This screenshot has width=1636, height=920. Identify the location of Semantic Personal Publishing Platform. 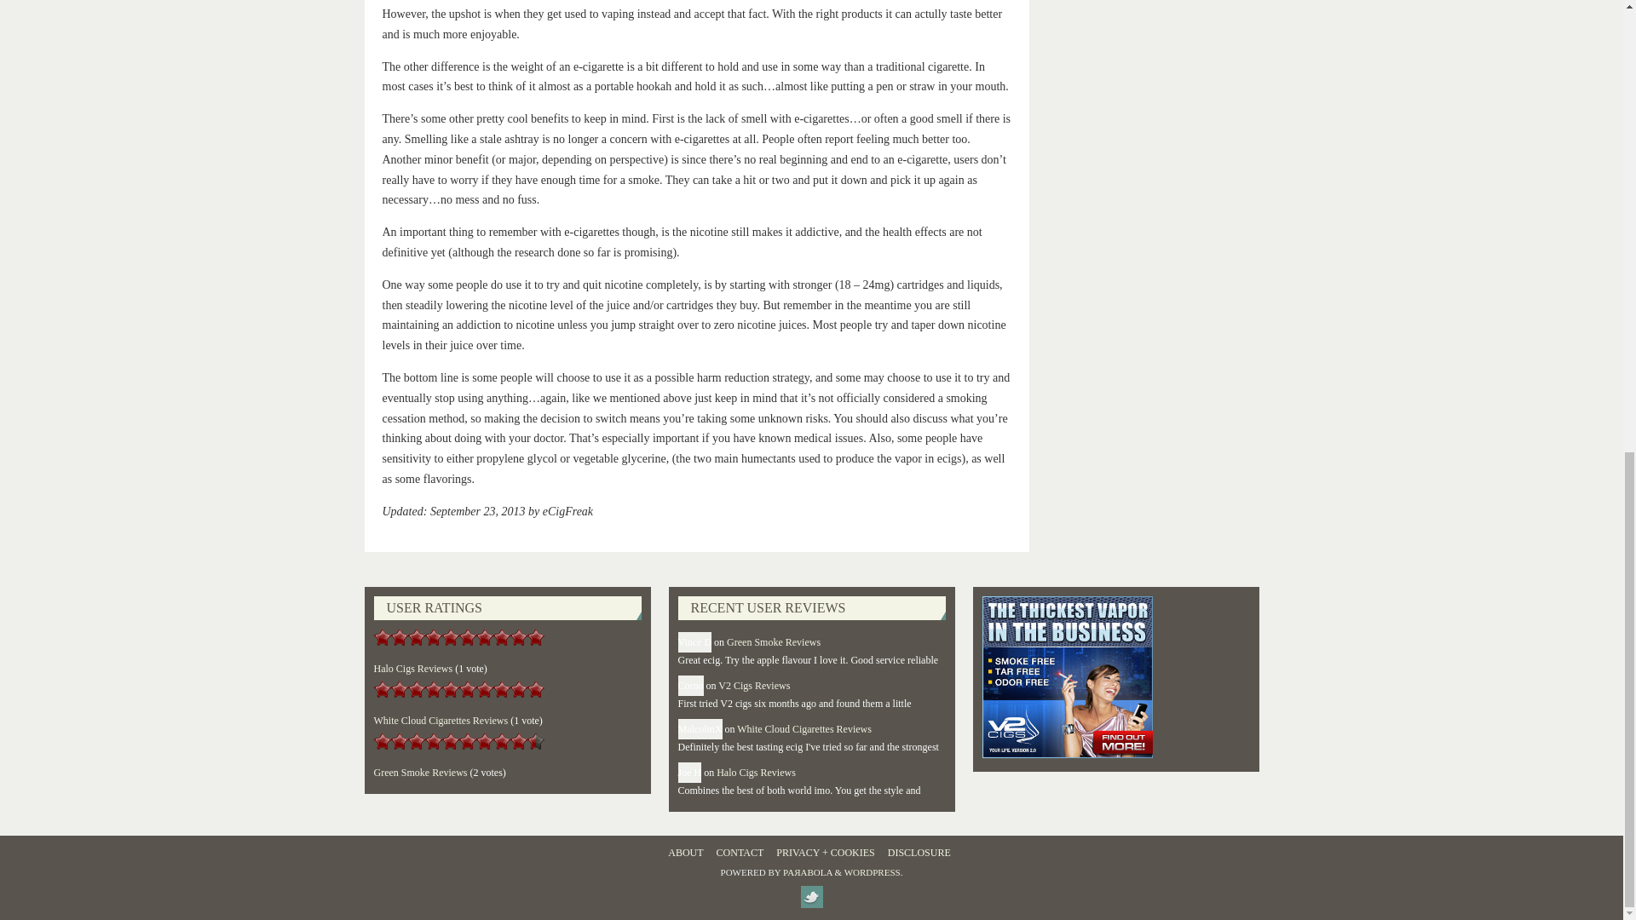
(873, 872).